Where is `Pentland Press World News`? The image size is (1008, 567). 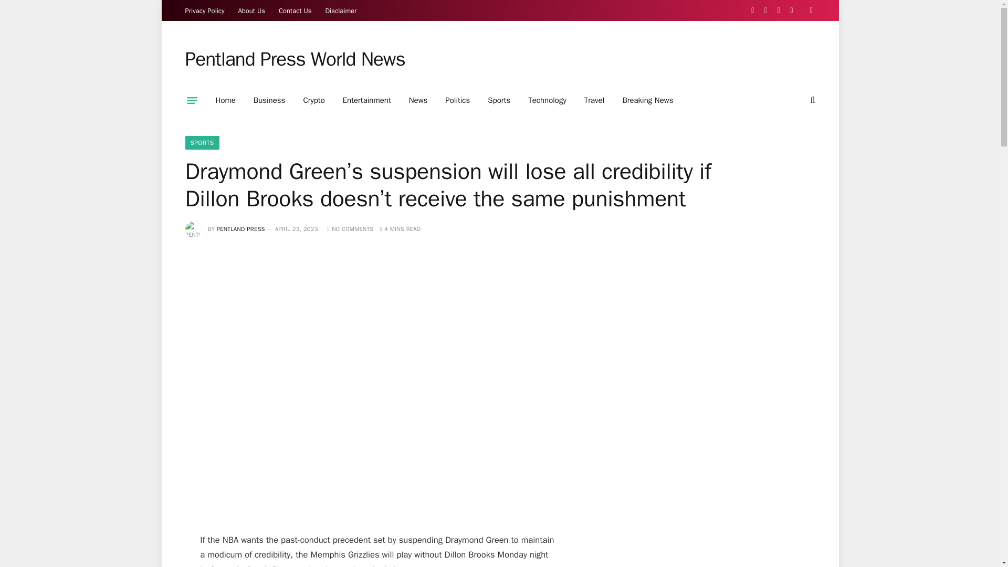
Pentland Press World News is located at coordinates (295, 59).